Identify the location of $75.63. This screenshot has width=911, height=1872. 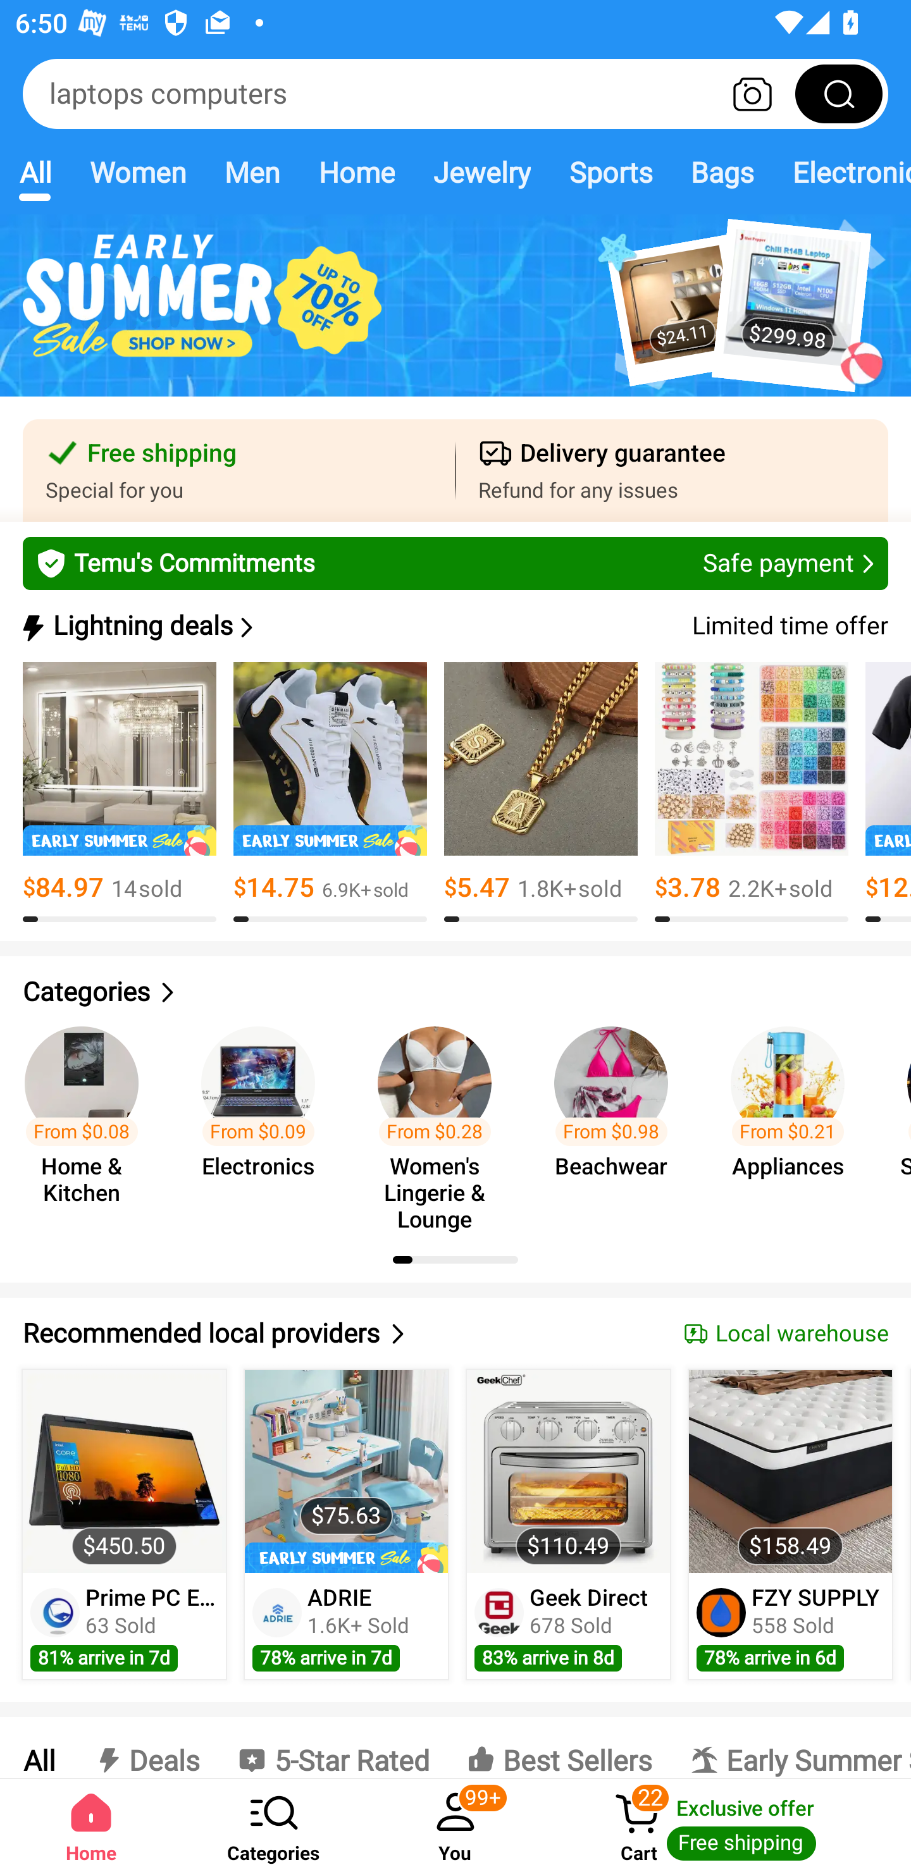
(347, 1471).